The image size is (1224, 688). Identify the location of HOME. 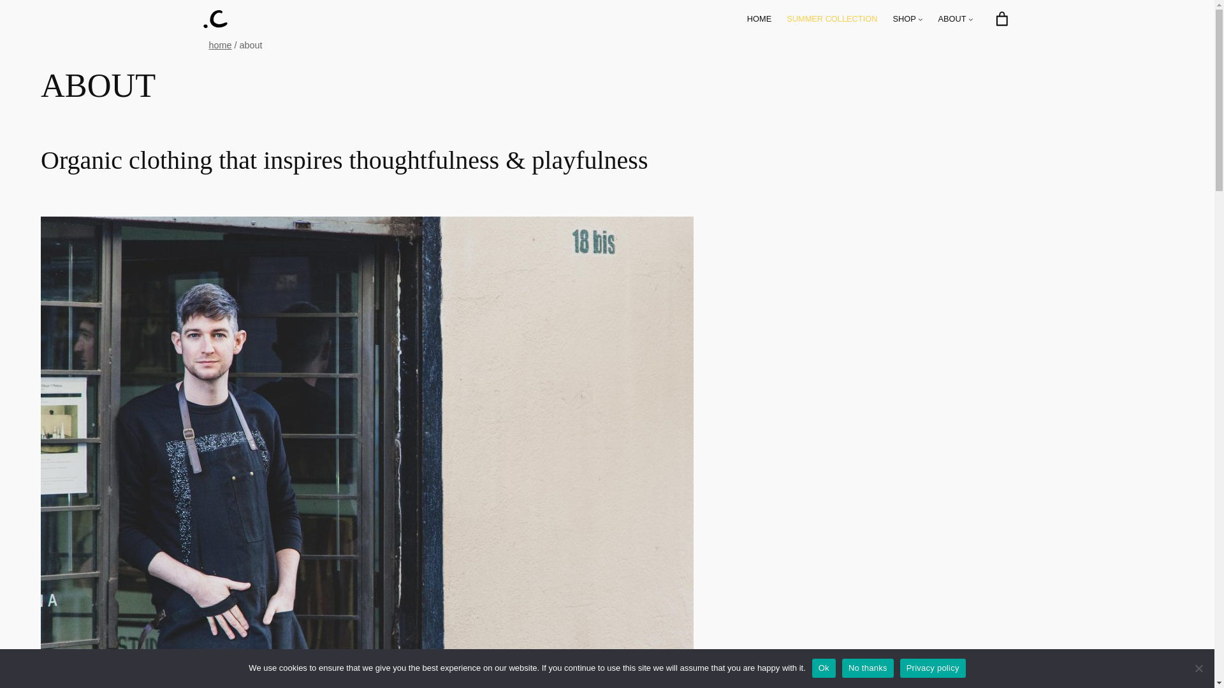
(759, 19).